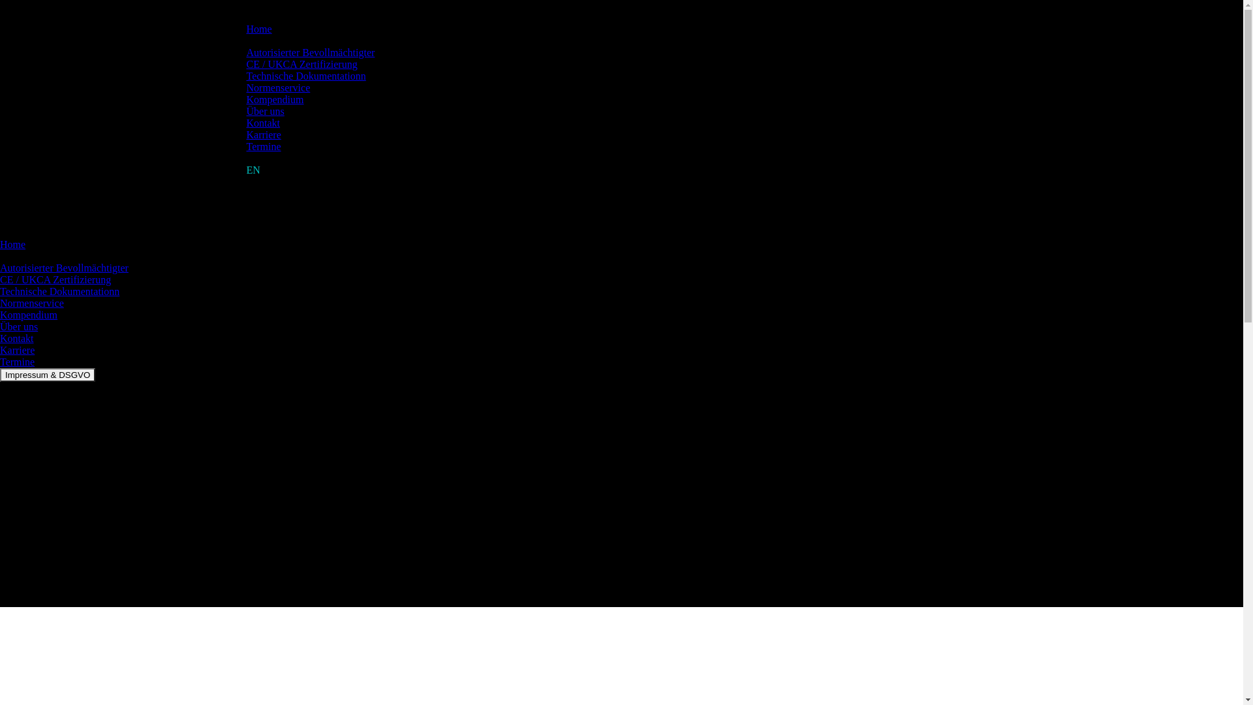  What do you see at coordinates (32, 303) in the screenshot?
I see `Normenservice` at bounding box center [32, 303].